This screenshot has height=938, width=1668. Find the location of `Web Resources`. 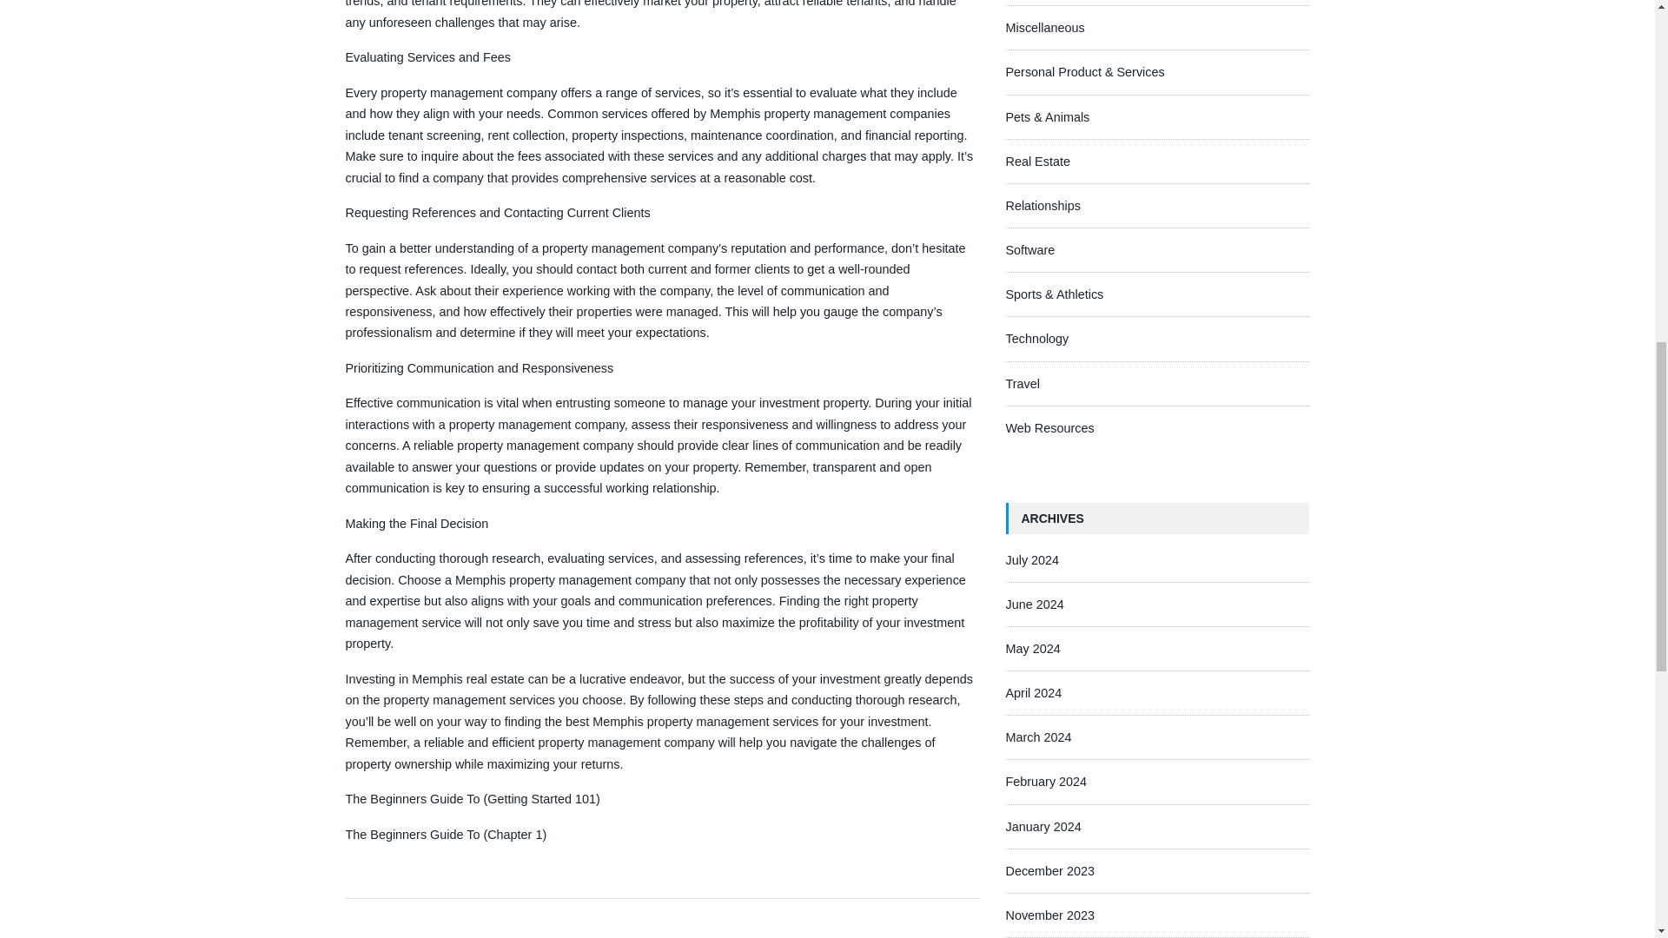

Web Resources is located at coordinates (1049, 427).